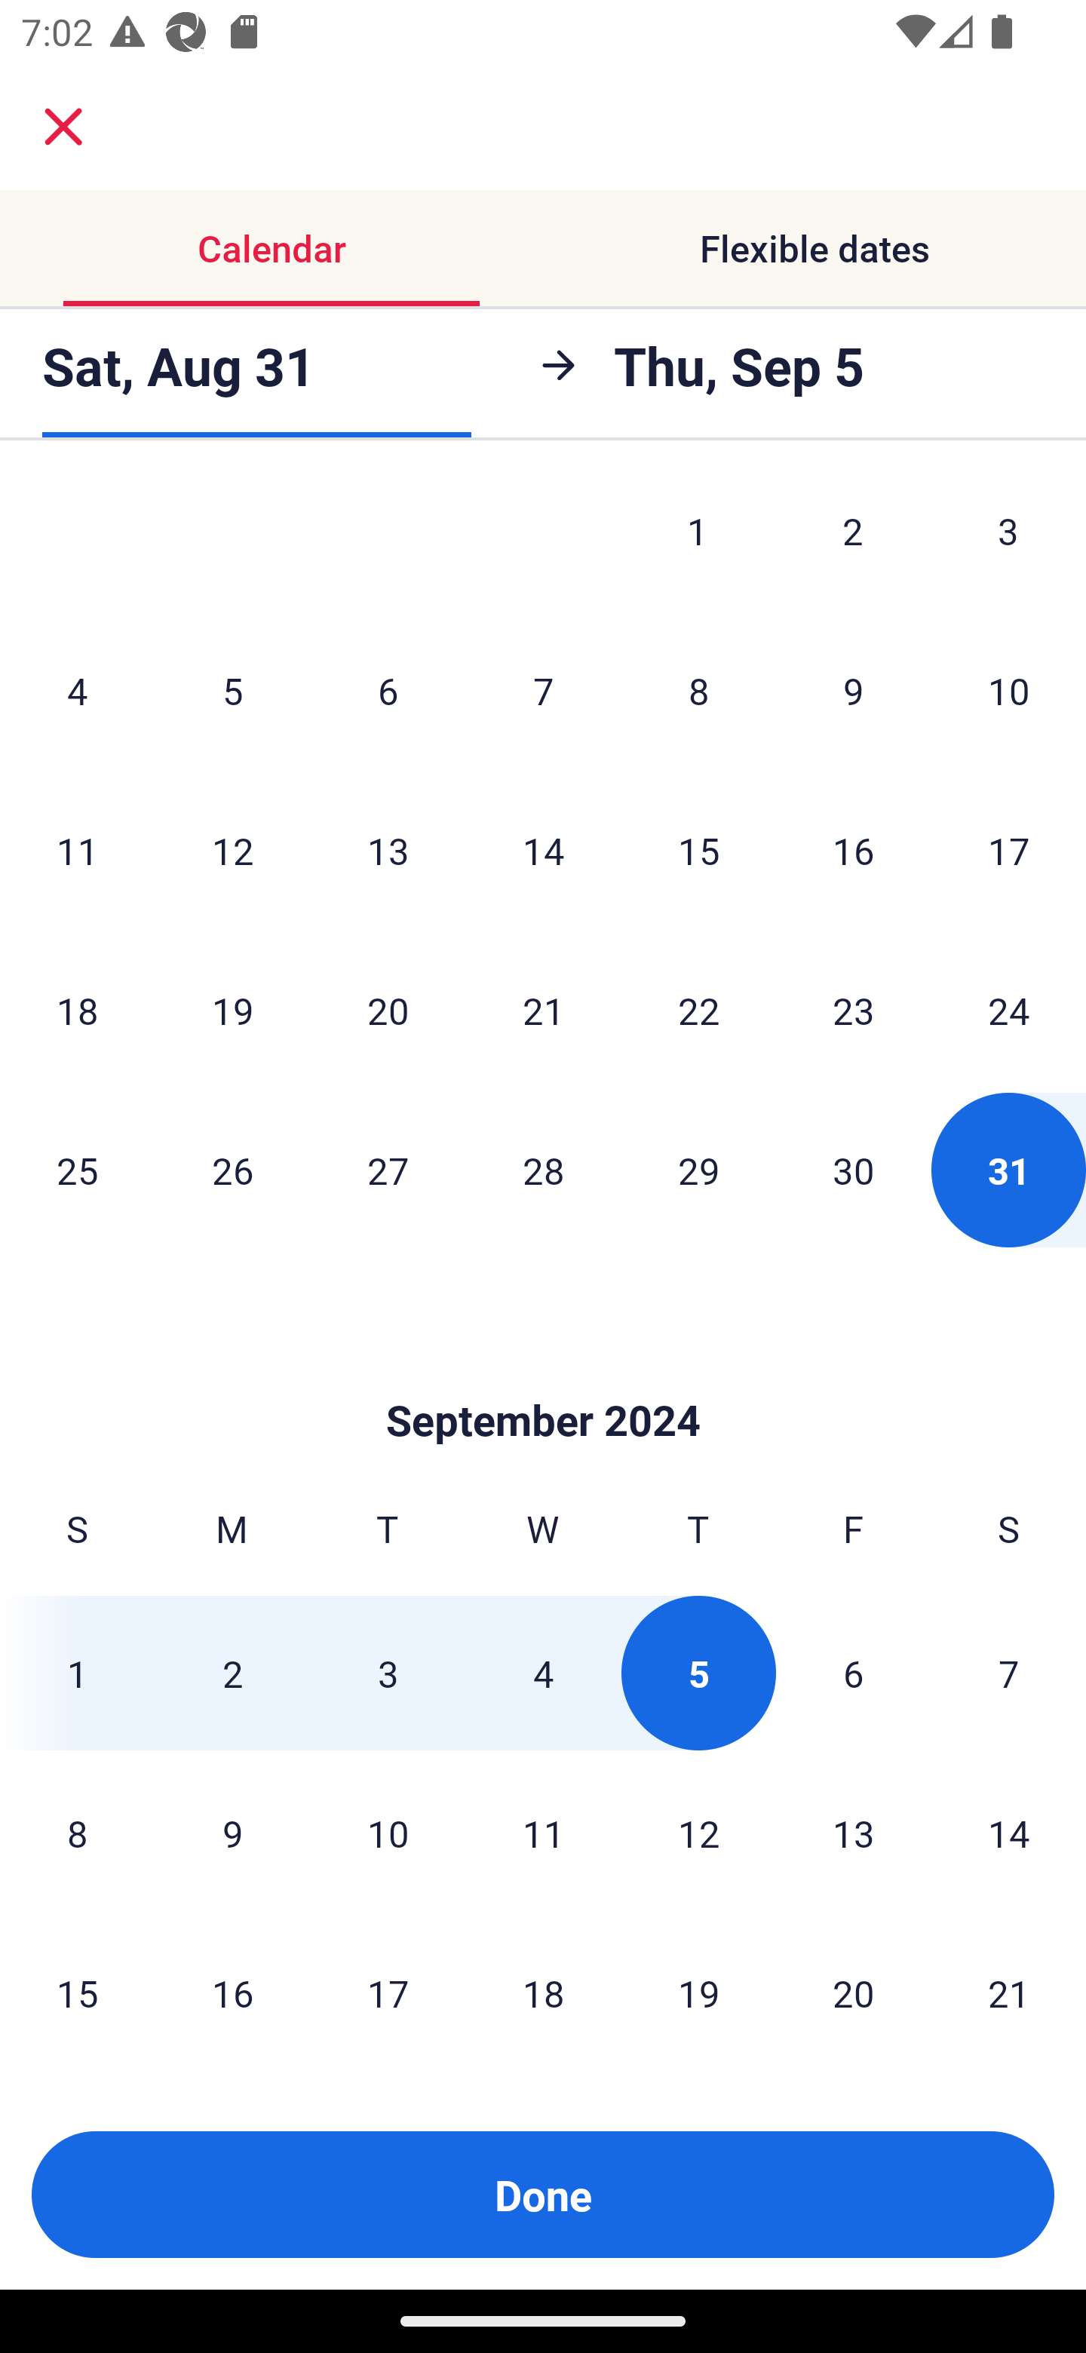 Image resolution: width=1086 pixels, height=2353 pixels. What do you see at coordinates (543, 851) in the screenshot?
I see `14 Wednesday, August 14, 2024` at bounding box center [543, 851].